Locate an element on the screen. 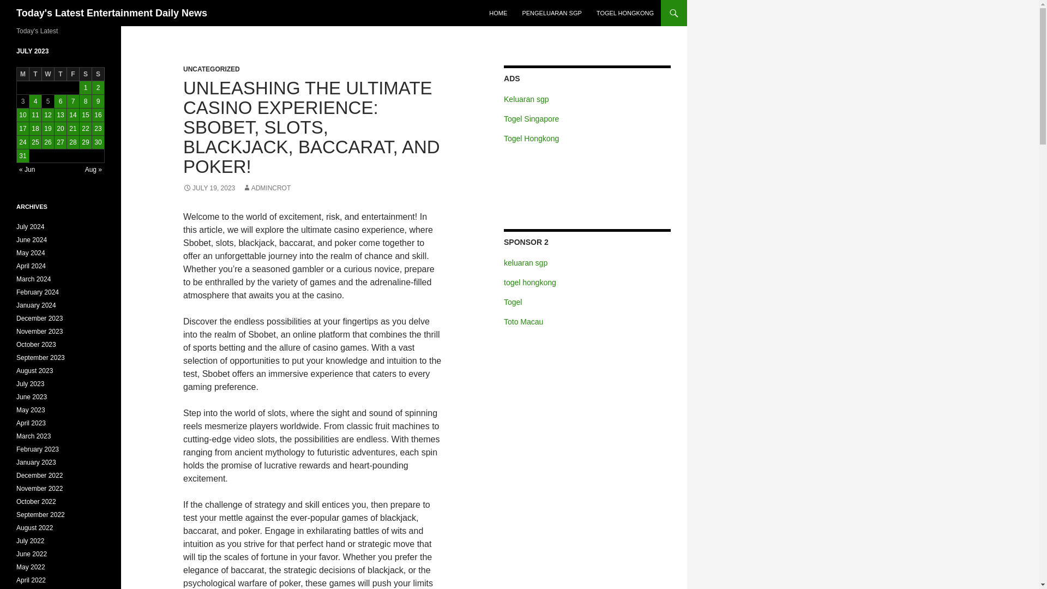 The height and width of the screenshot is (589, 1047). PENGELUARAN SGP is located at coordinates (551, 13).